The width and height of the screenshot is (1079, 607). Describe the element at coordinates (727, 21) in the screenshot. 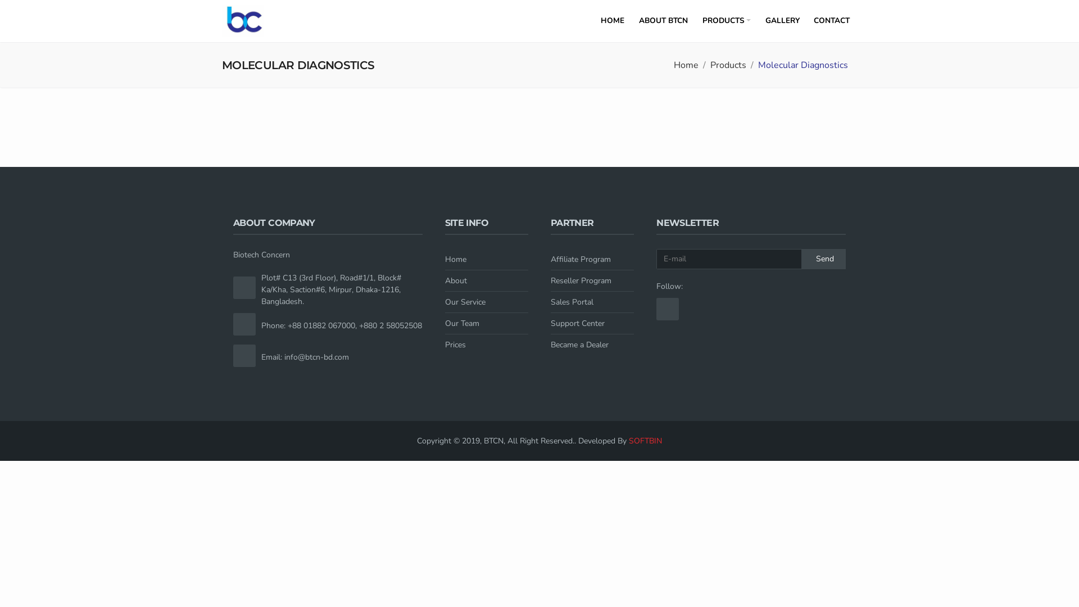

I see `PRODUCTS` at that location.